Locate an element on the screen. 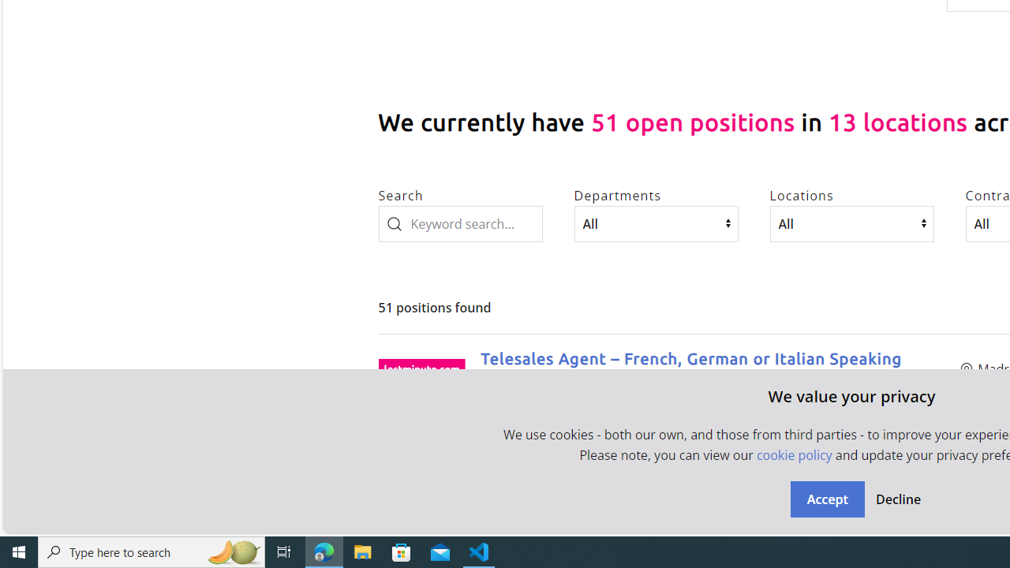 This screenshot has width=1010, height=568. Decline is located at coordinates (898, 499).